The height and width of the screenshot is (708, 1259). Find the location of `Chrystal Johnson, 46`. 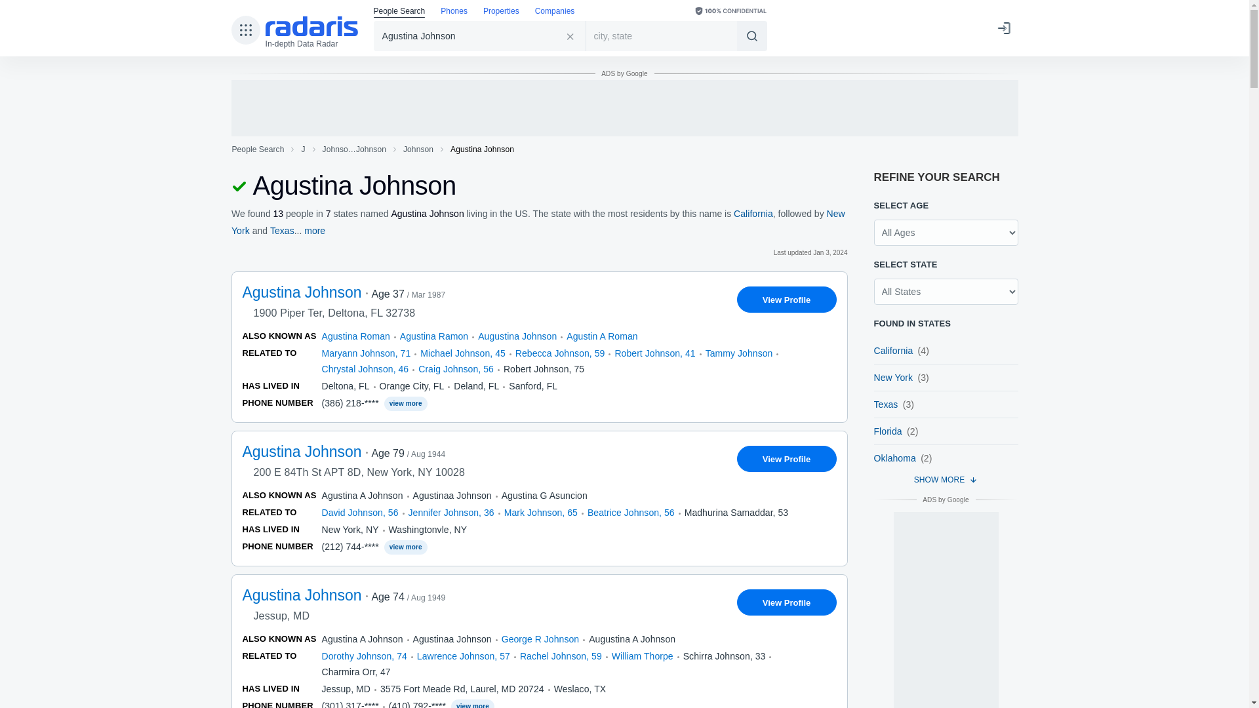

Chrystal Johnson, 46 is located at coordinates (365, 369).